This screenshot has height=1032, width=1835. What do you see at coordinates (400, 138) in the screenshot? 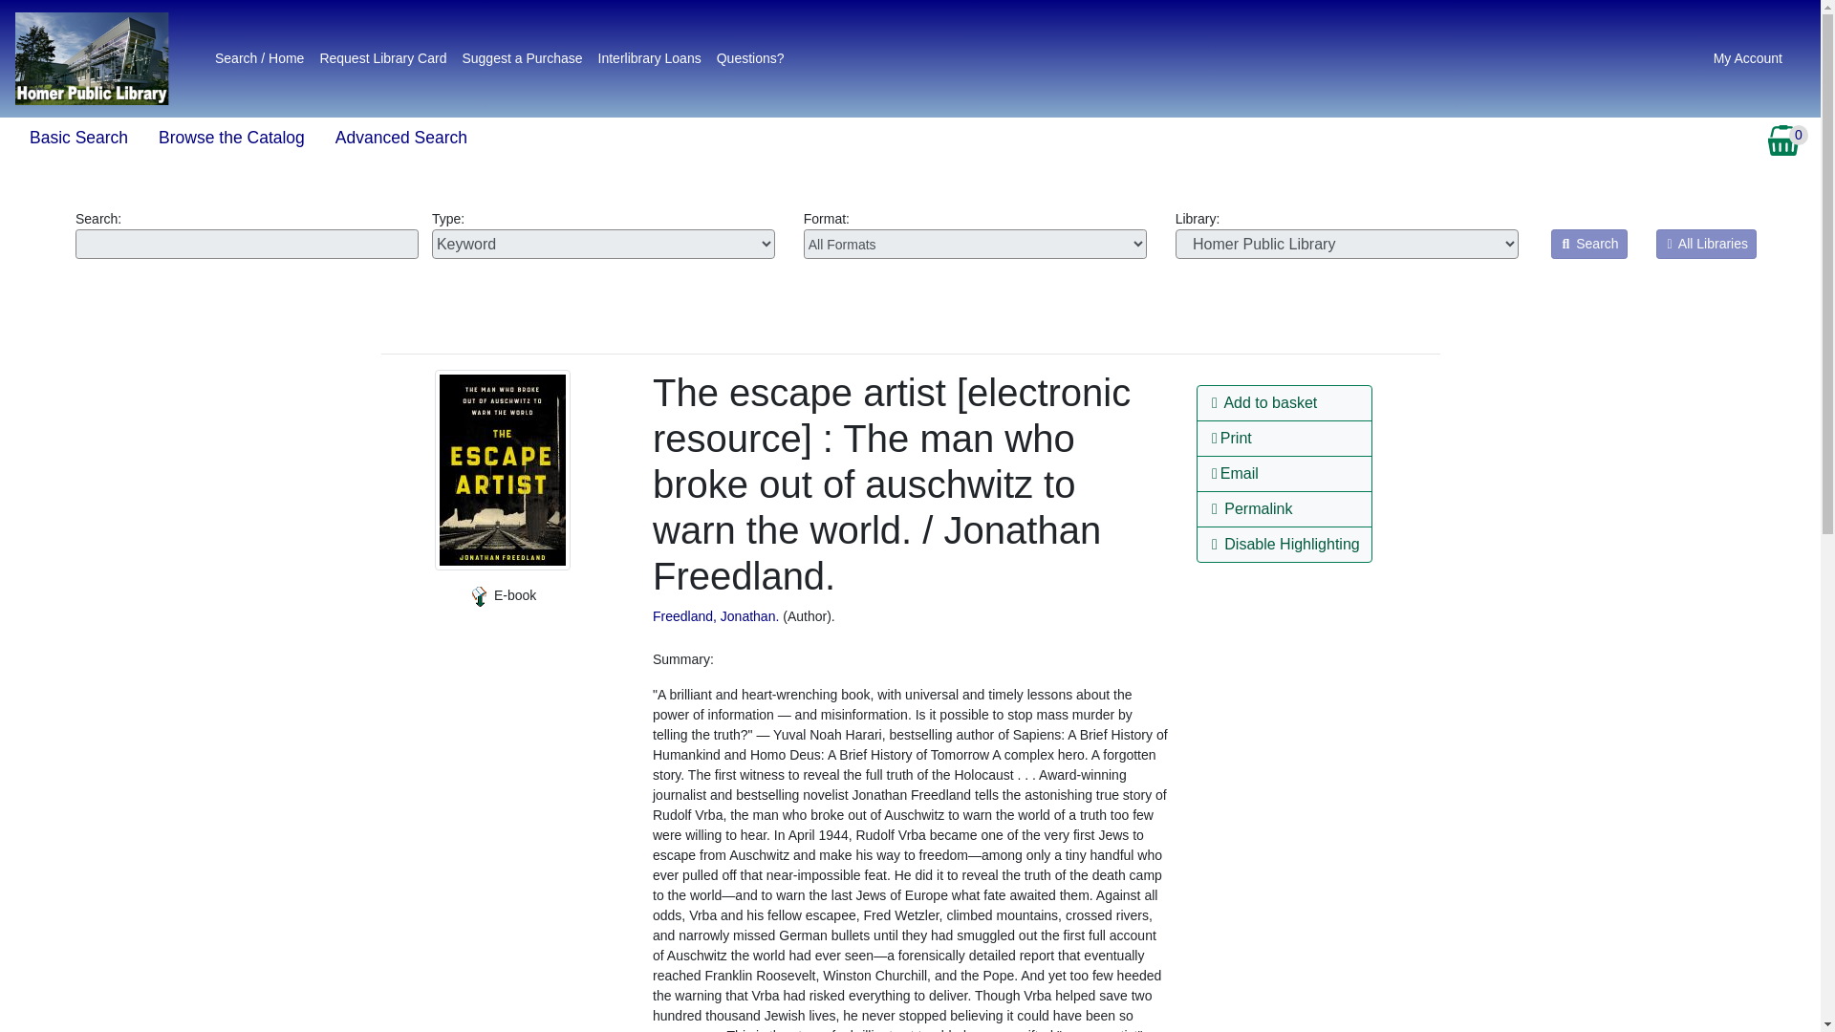
I see `Advanced Search` at bounding box center [400, 138].